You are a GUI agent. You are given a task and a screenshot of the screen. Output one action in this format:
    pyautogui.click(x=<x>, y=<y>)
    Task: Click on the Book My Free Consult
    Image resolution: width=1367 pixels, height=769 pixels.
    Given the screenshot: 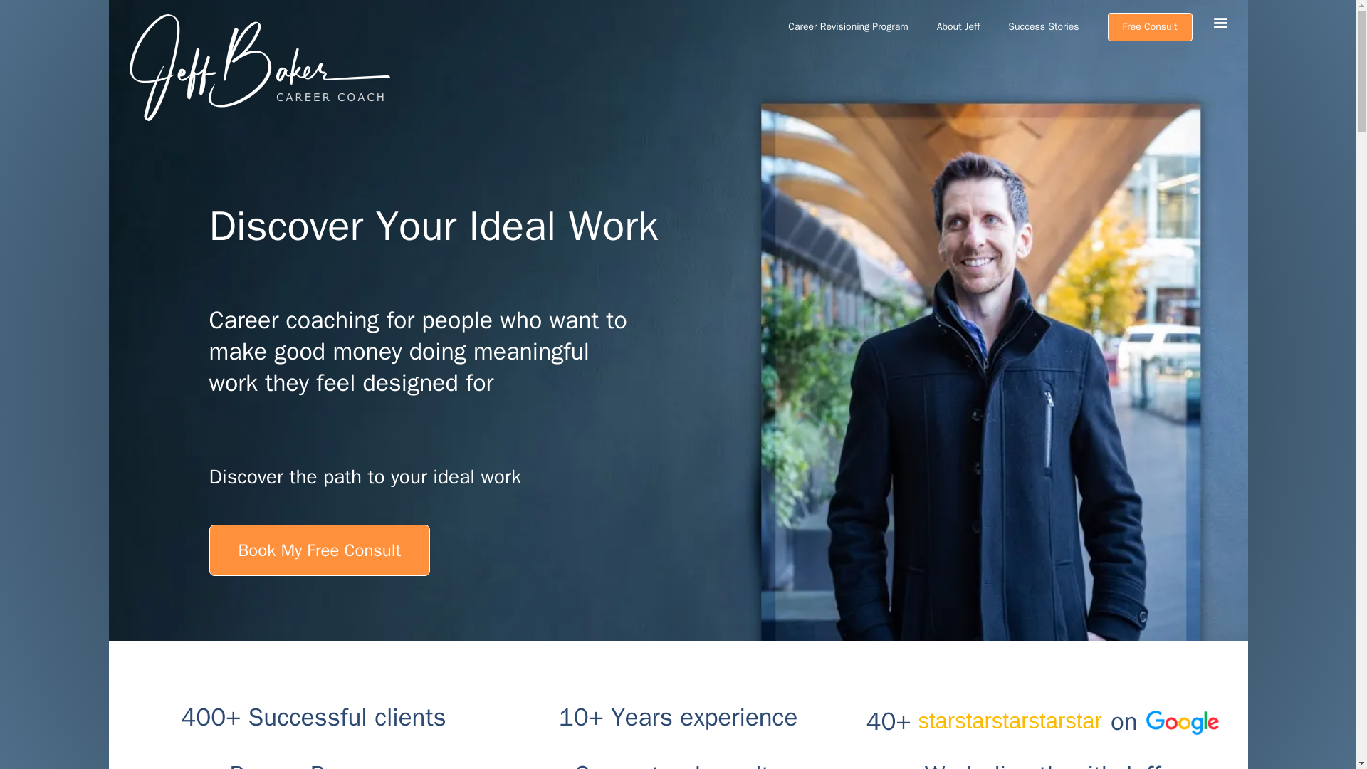 What is the action you would take?
    pyautogui.click(x=319, y=550)
    